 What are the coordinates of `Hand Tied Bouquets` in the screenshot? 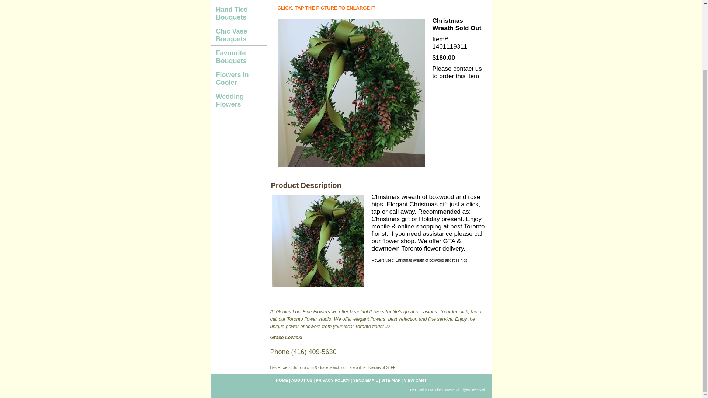 It's located at (238, 13).